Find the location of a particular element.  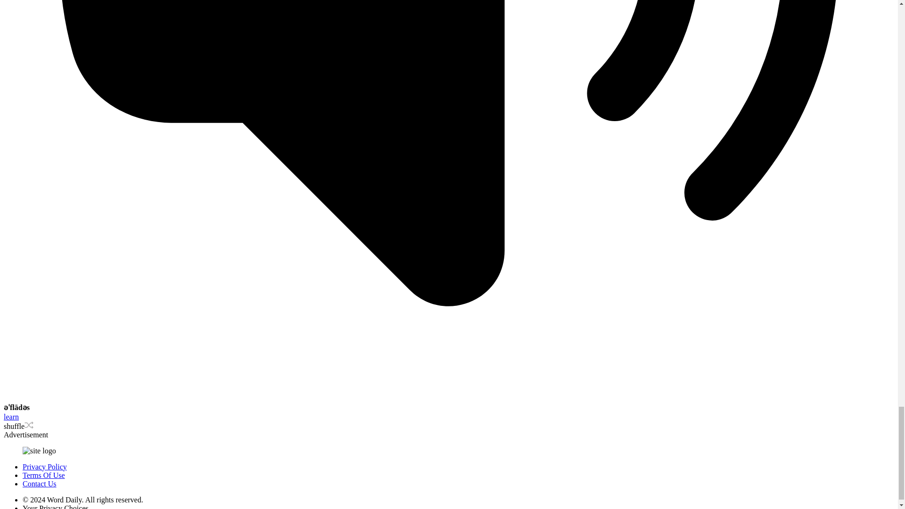

shuffle is located at coordinates (18, 426).